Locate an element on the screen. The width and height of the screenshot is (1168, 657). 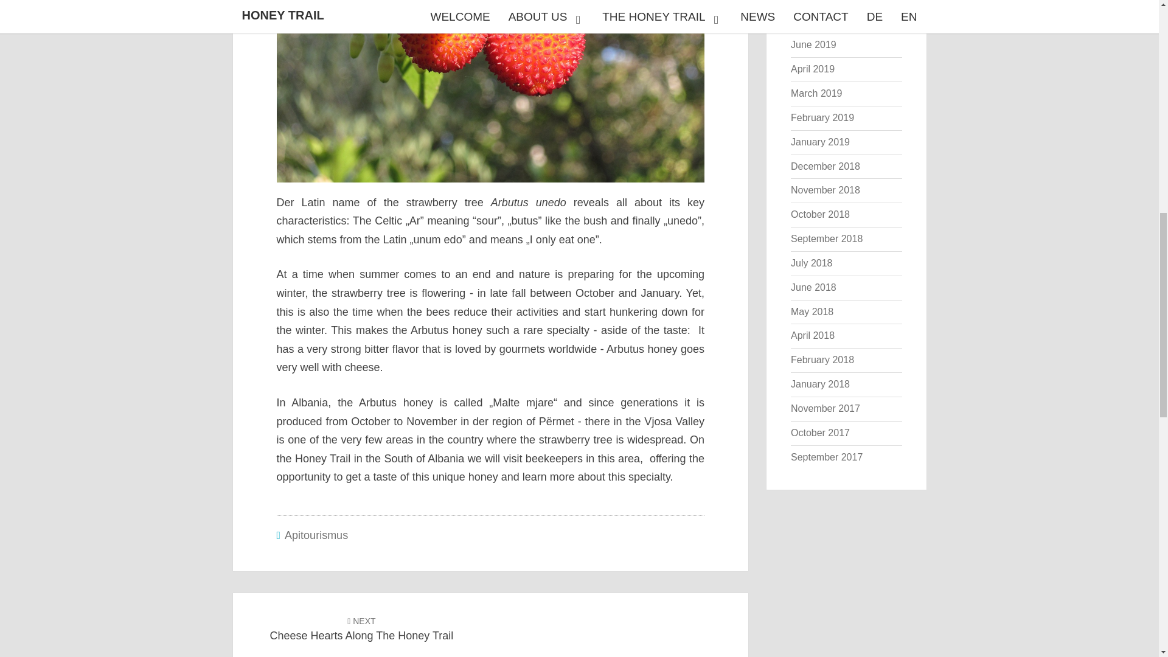
February 2019 is located at coordinates (820, 1).